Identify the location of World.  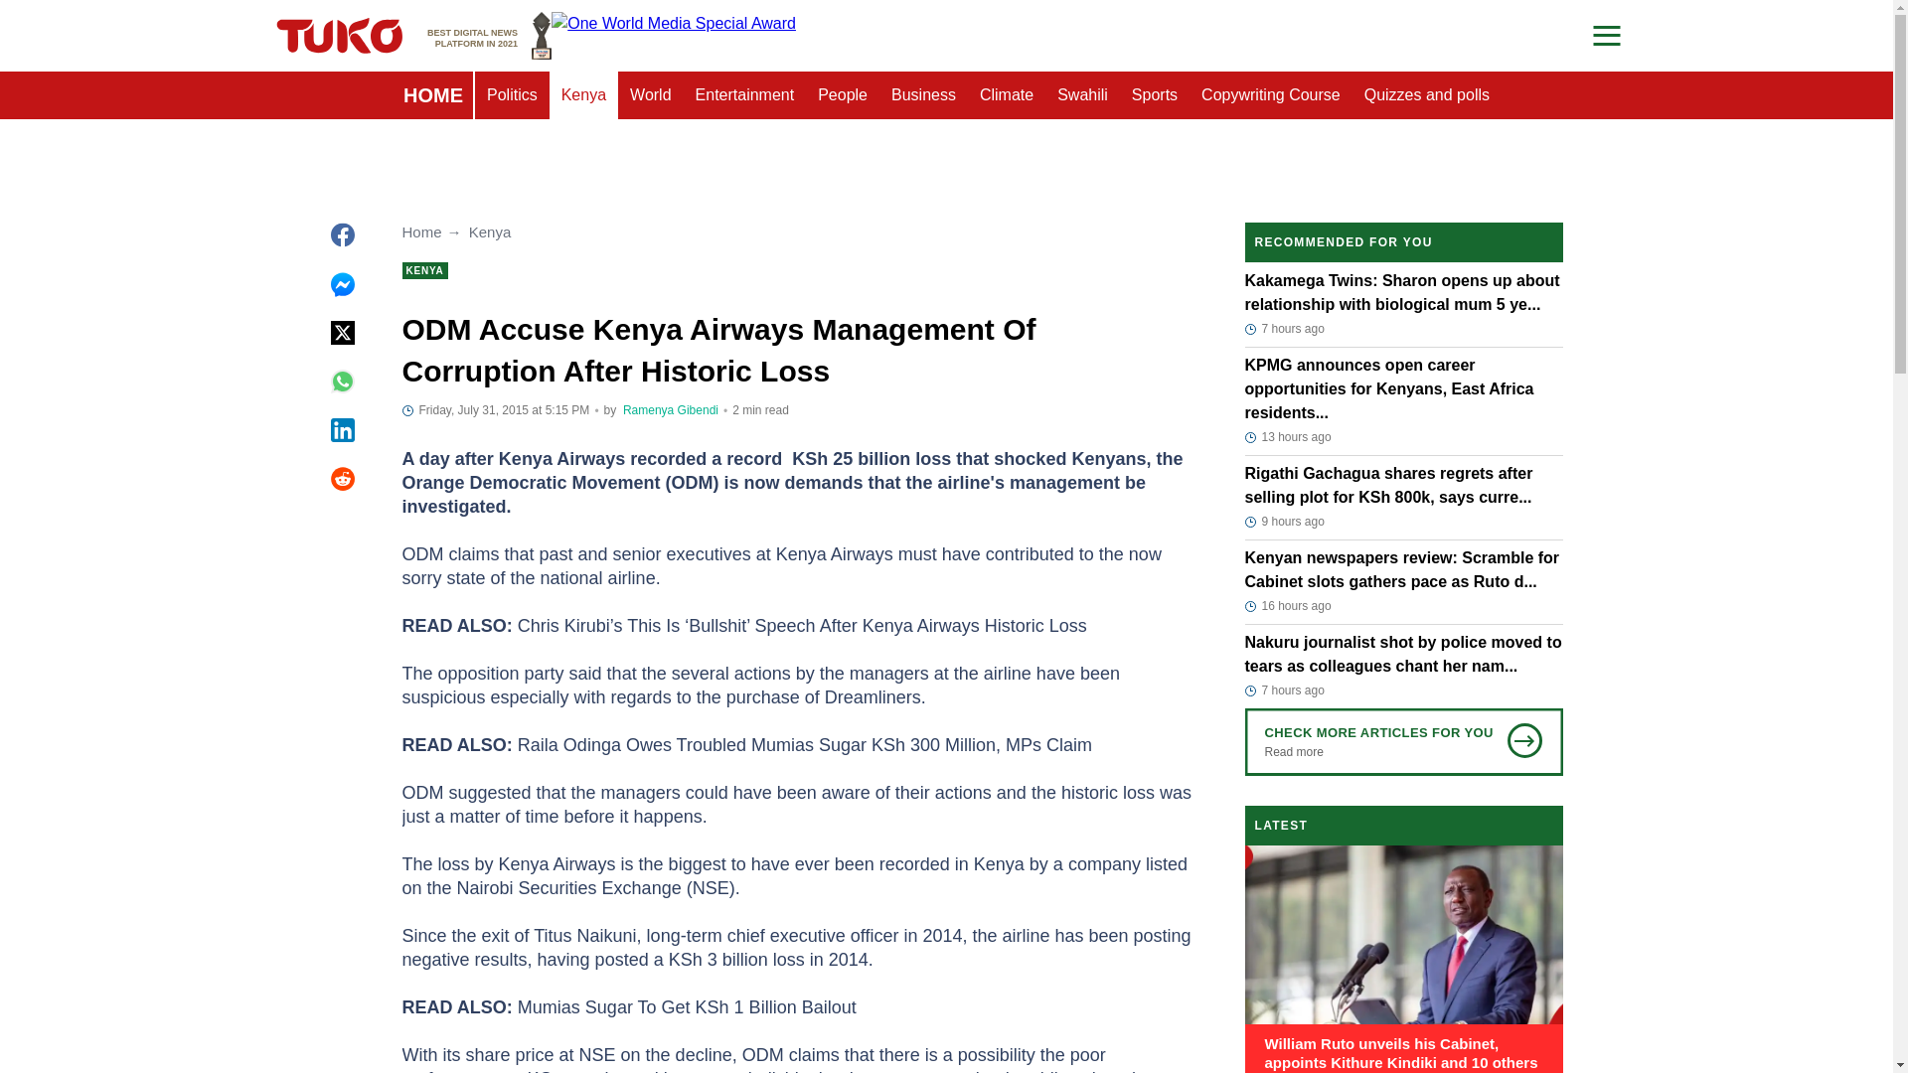
(650, 95).